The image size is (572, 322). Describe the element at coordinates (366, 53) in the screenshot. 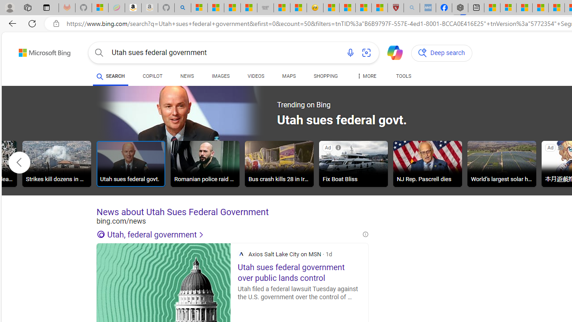

I see `Search using an image` at that location.